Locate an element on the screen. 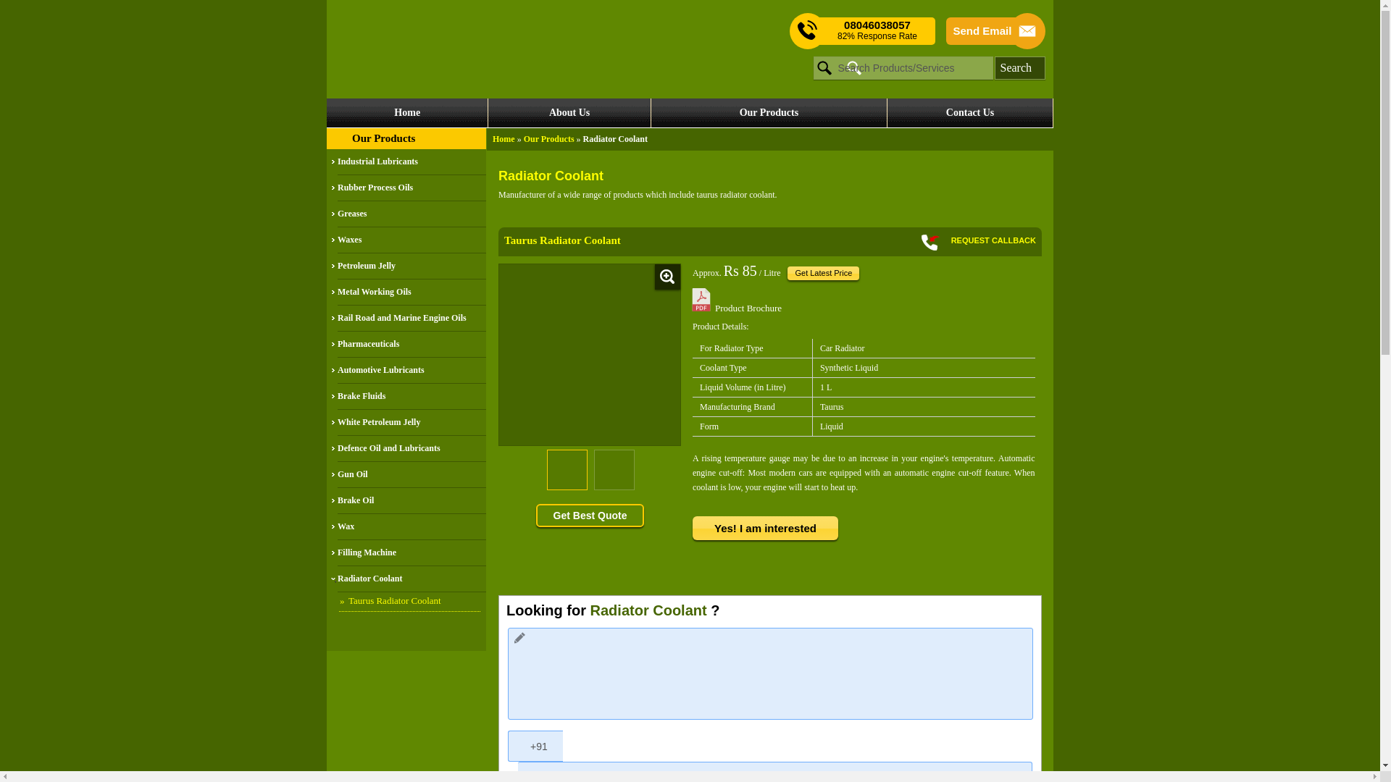 The image size is (1391, 782). Enter your number: is located at coordinates (774, 772).